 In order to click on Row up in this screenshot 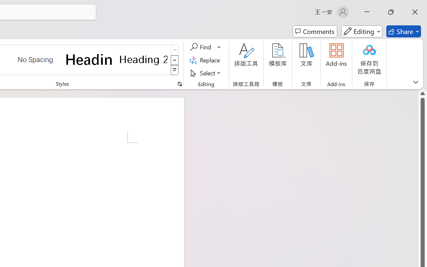, I will do `click(175, 50)`.